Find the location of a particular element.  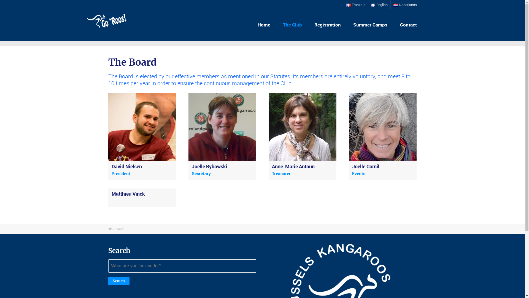

English is located at coordinates (379, 5).